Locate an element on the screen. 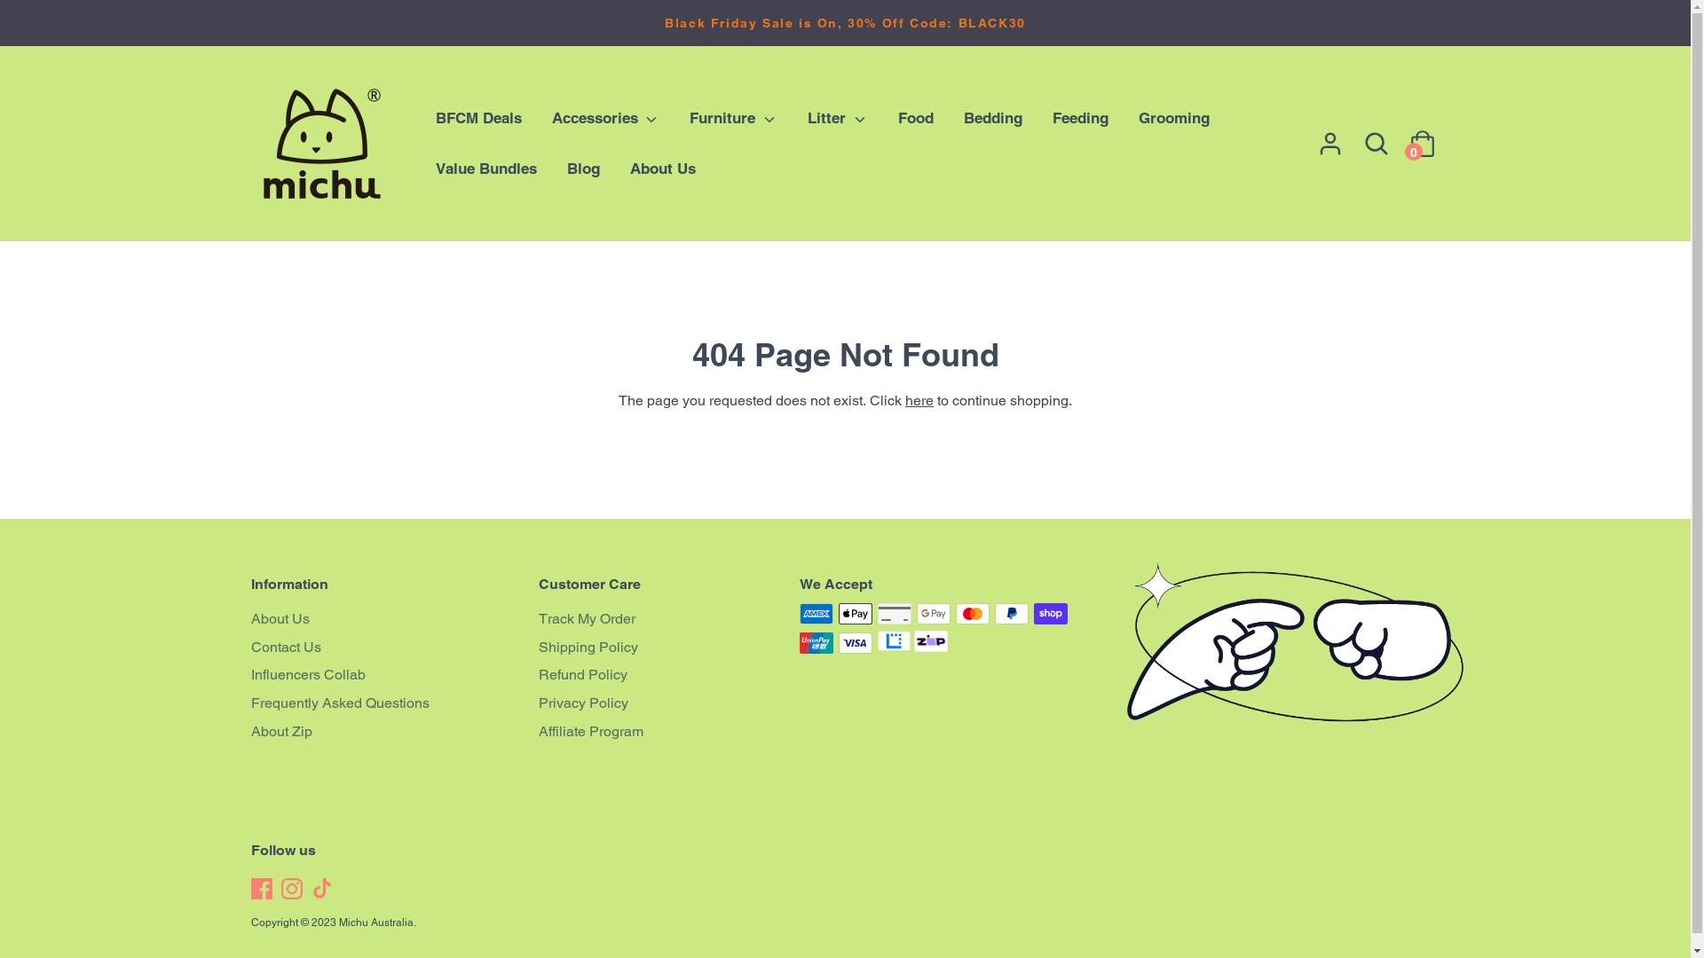 The image size is (1704, 958). Contact Us is located at coordinates (381, 648).